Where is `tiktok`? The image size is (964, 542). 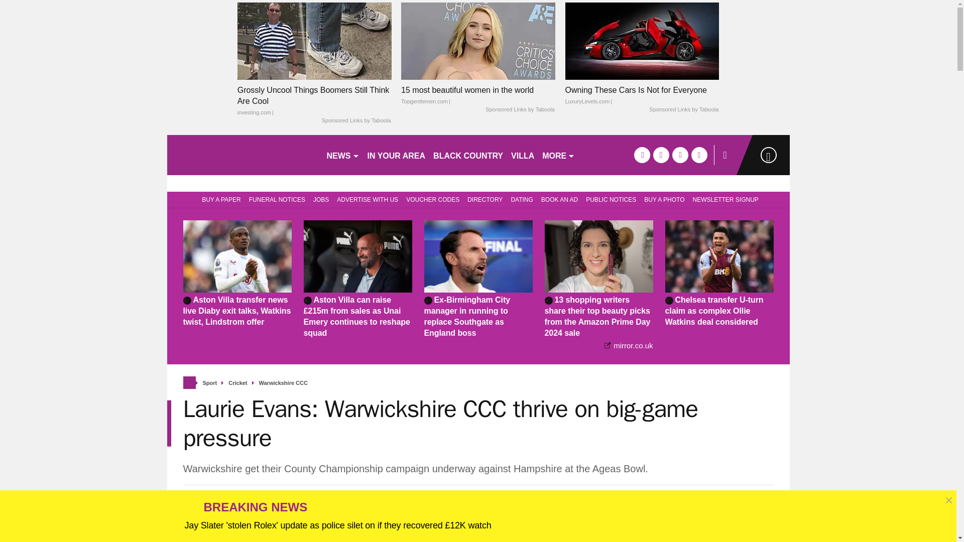
tiktok is located at coordinates (680, 155).